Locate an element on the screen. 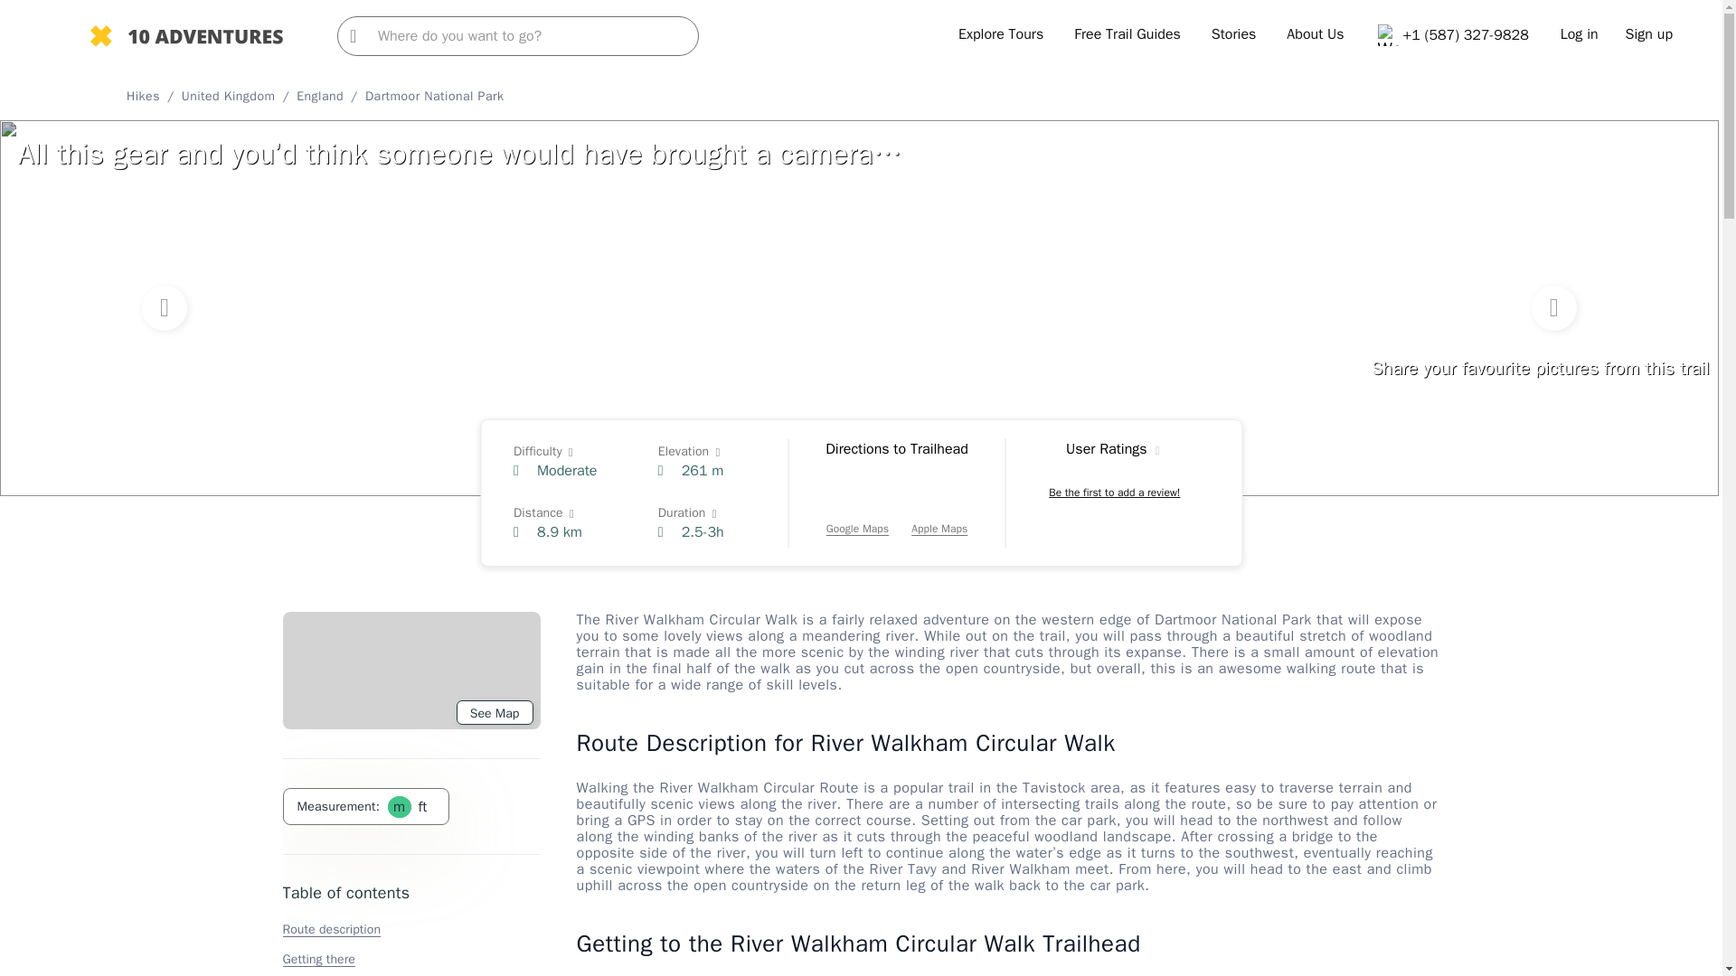 Image resolution: width=1736 pixels, height=976 pixels. metric is located at coordinates (398, 806).